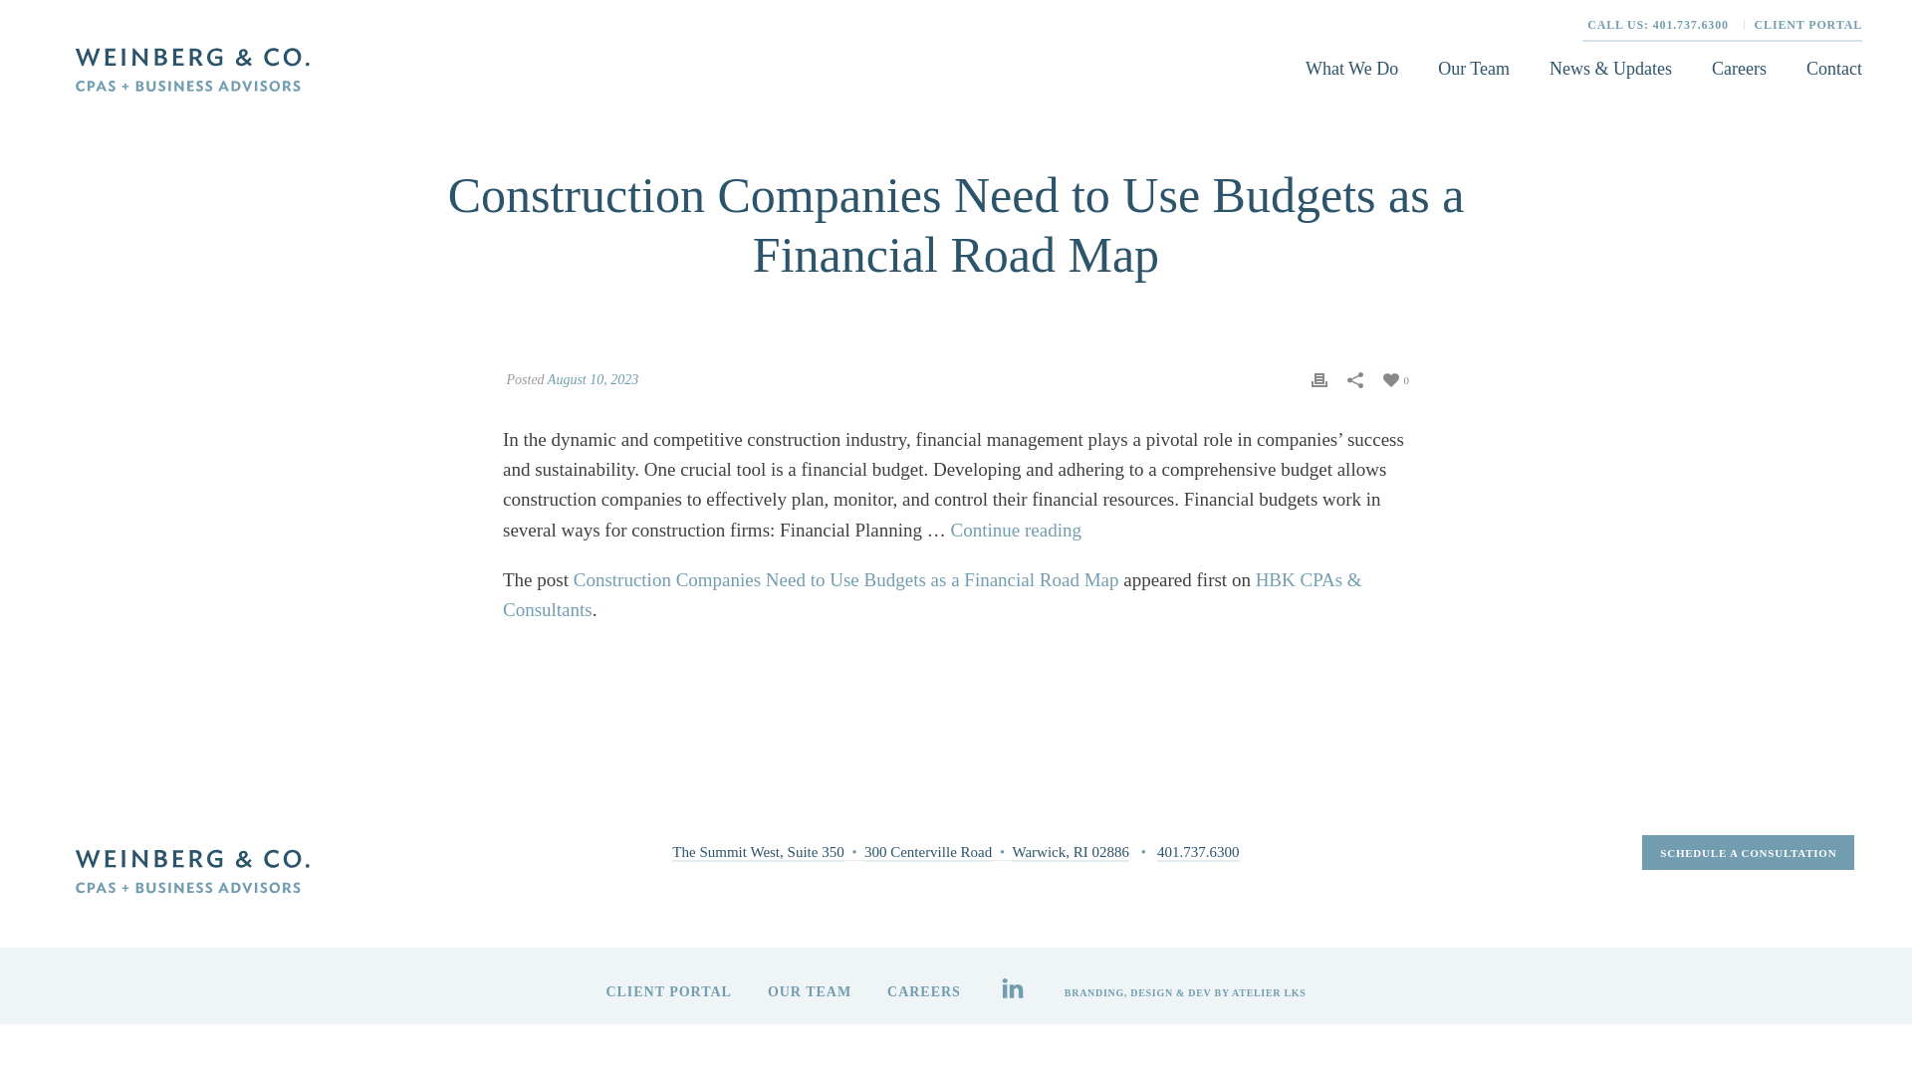  Describe the element at coordinates (1474, 69) in the screenshot. I see `Our Team` at that location.